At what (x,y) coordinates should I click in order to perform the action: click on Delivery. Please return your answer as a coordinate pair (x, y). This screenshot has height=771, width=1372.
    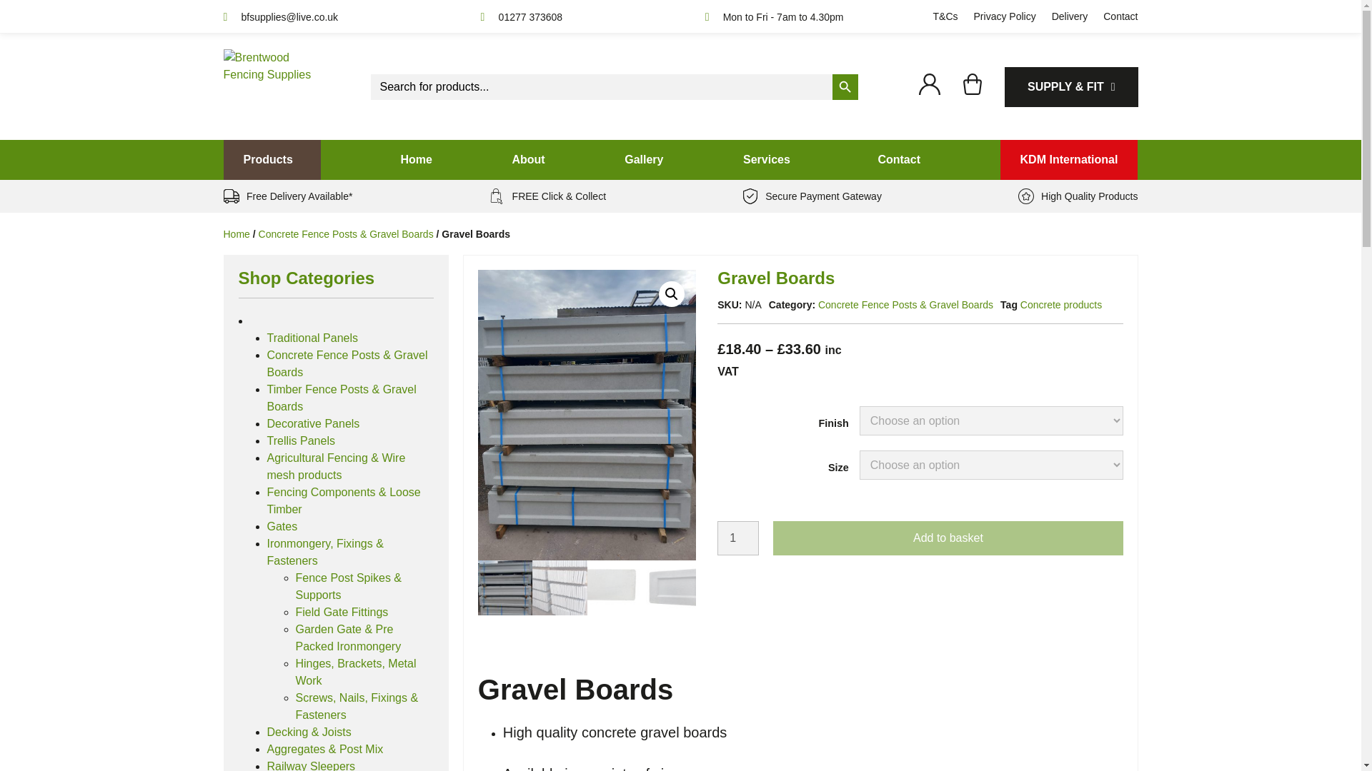
    Looking at the image, I should click on (1070, 16).